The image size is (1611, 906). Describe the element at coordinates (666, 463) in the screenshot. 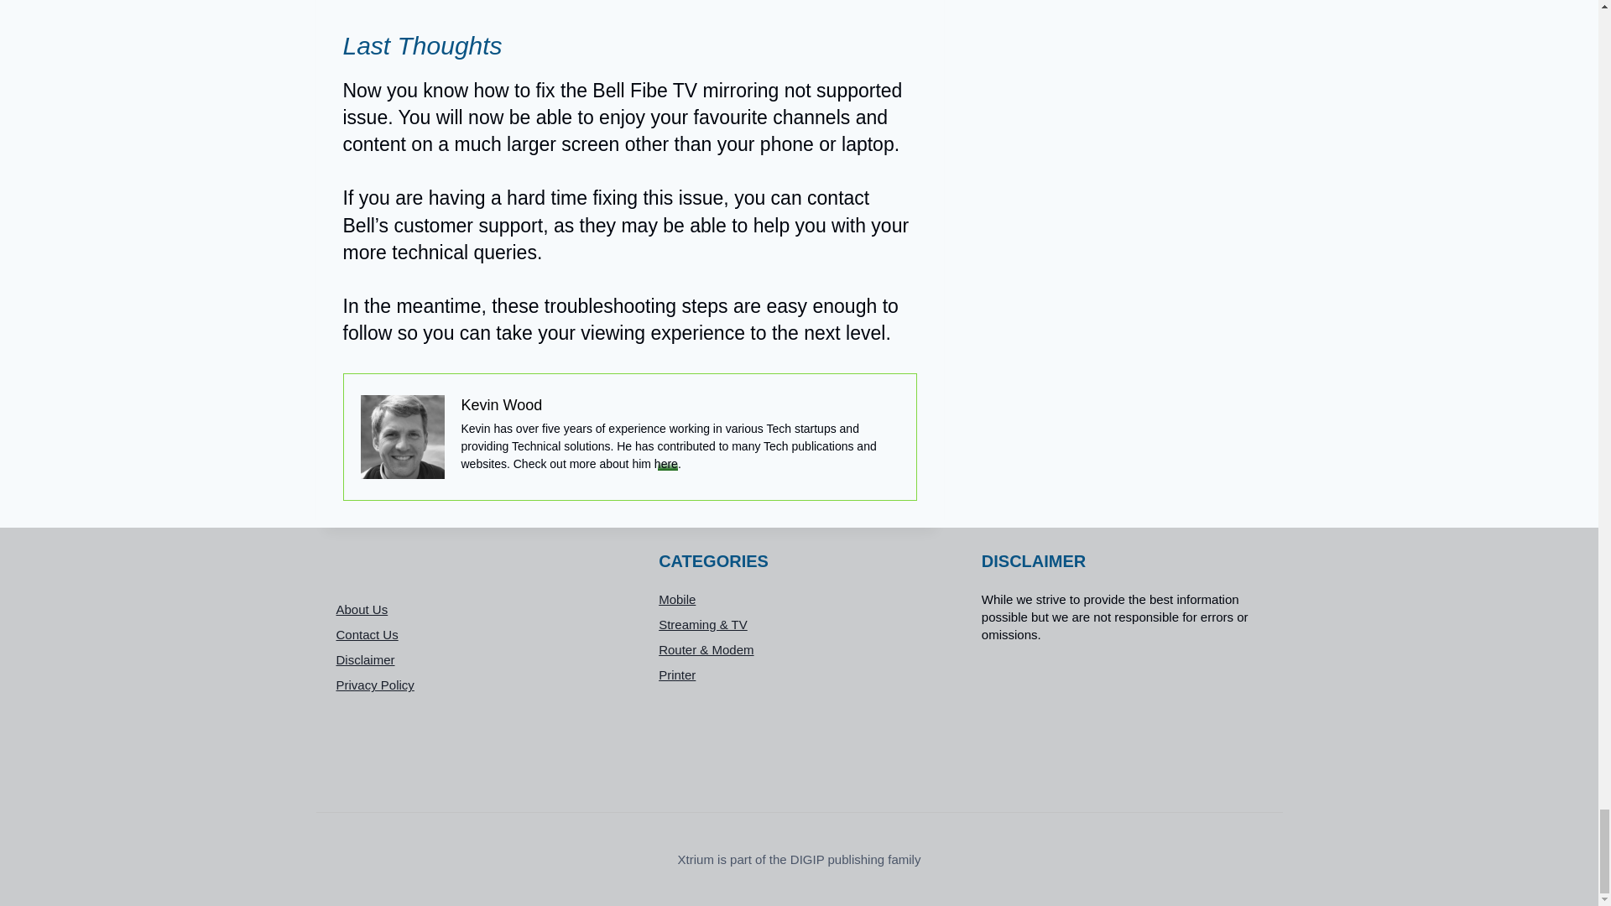

I see `here` at that location.